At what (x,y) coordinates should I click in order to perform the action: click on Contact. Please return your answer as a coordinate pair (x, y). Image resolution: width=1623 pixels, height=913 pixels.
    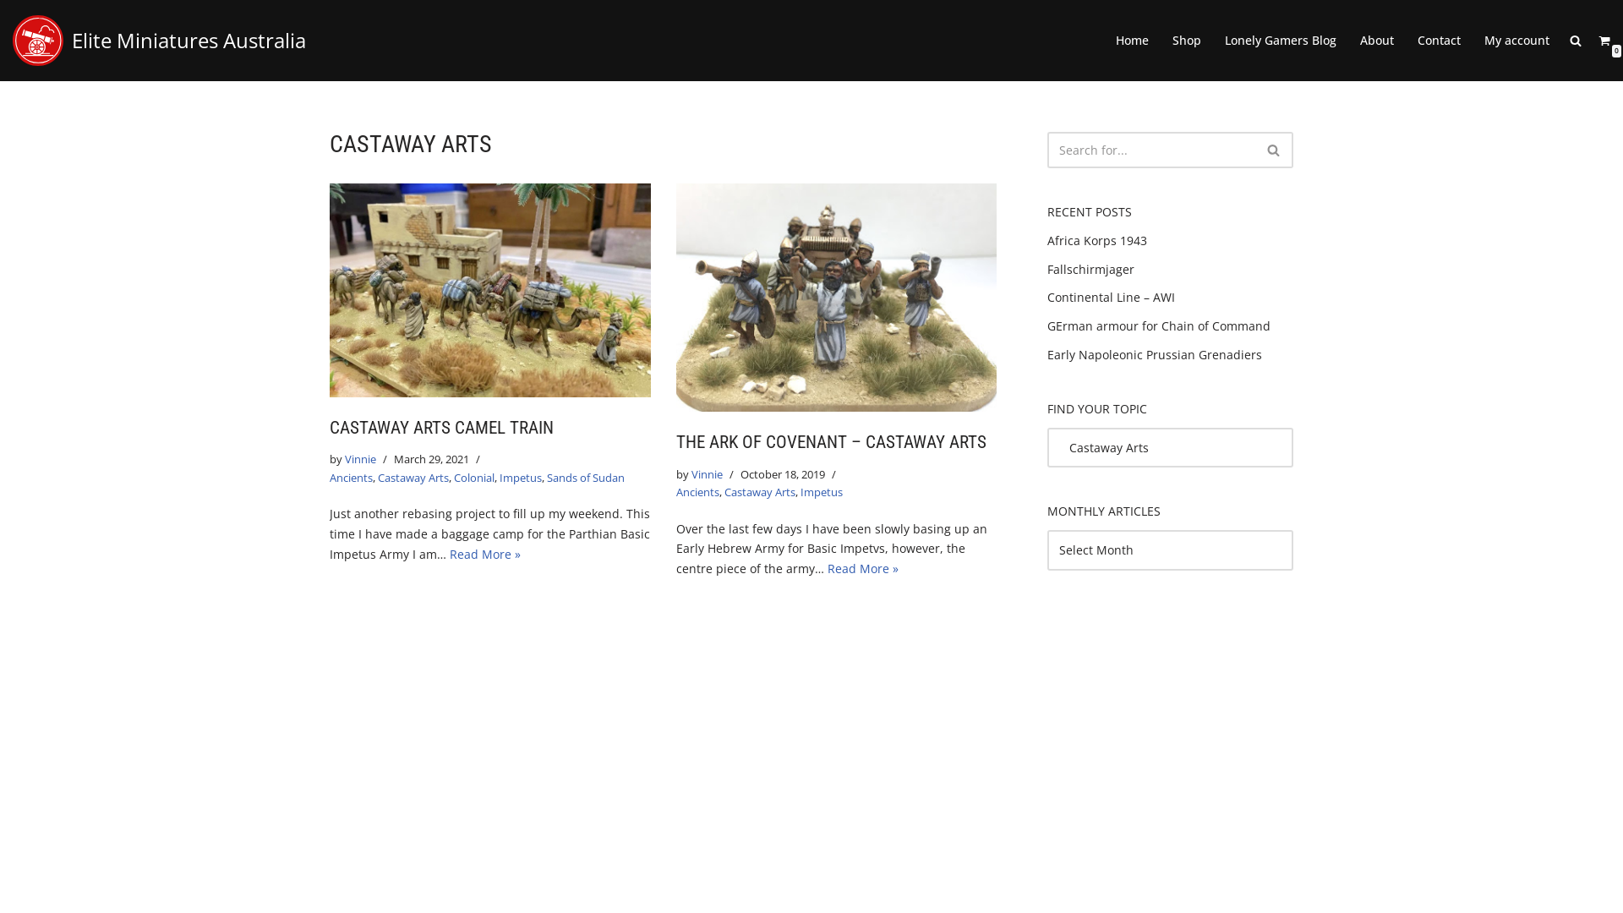
    Looking at the image, I should click on (1439, 41).